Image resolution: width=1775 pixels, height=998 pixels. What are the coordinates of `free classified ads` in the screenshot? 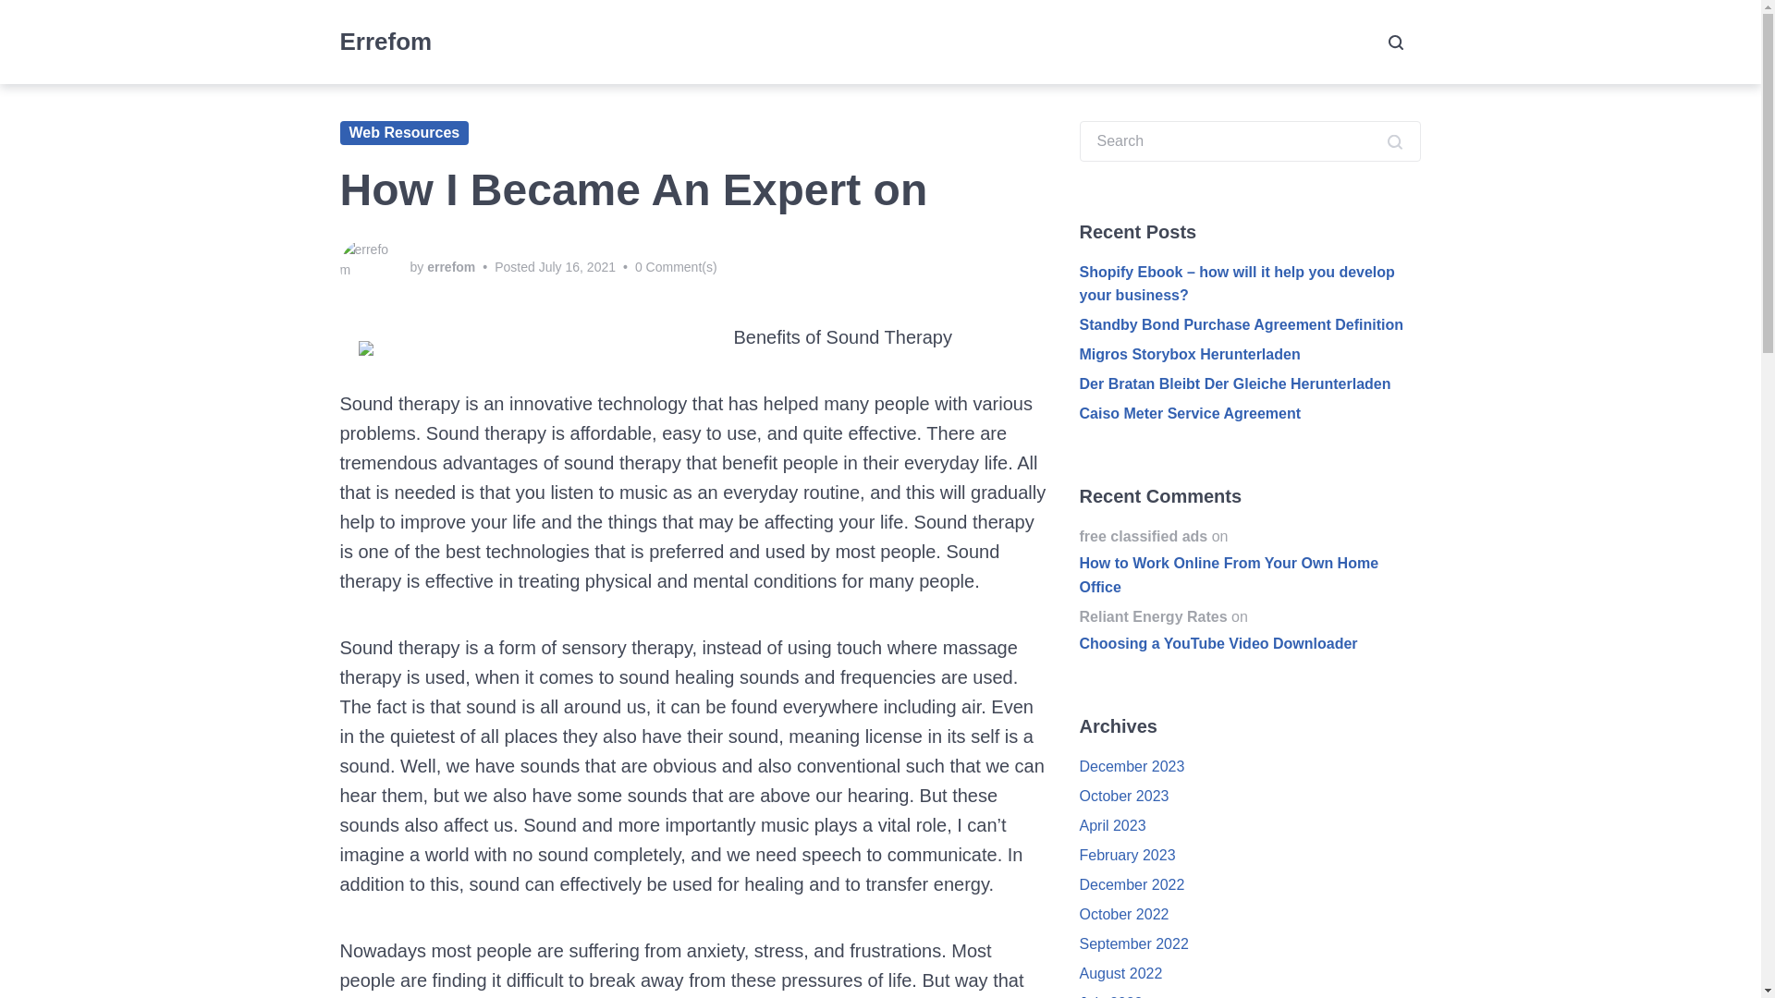 It's located at (1144, 536).